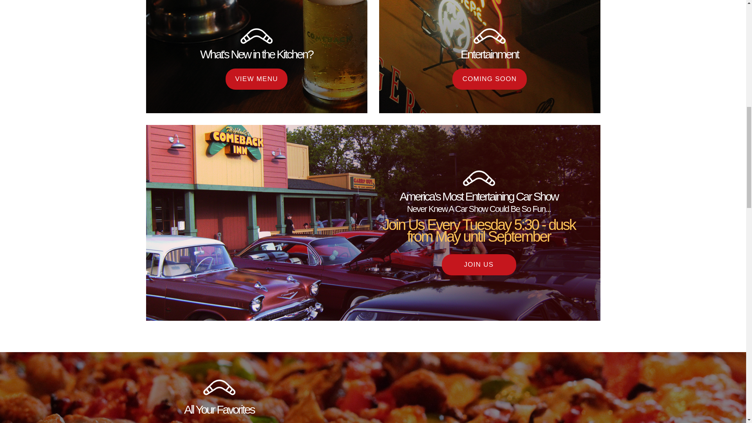 This screenshot has height=423, width=752. Describe the element at coordinates (479, 265) in the screenshot. I see `JOIN US` at that location.